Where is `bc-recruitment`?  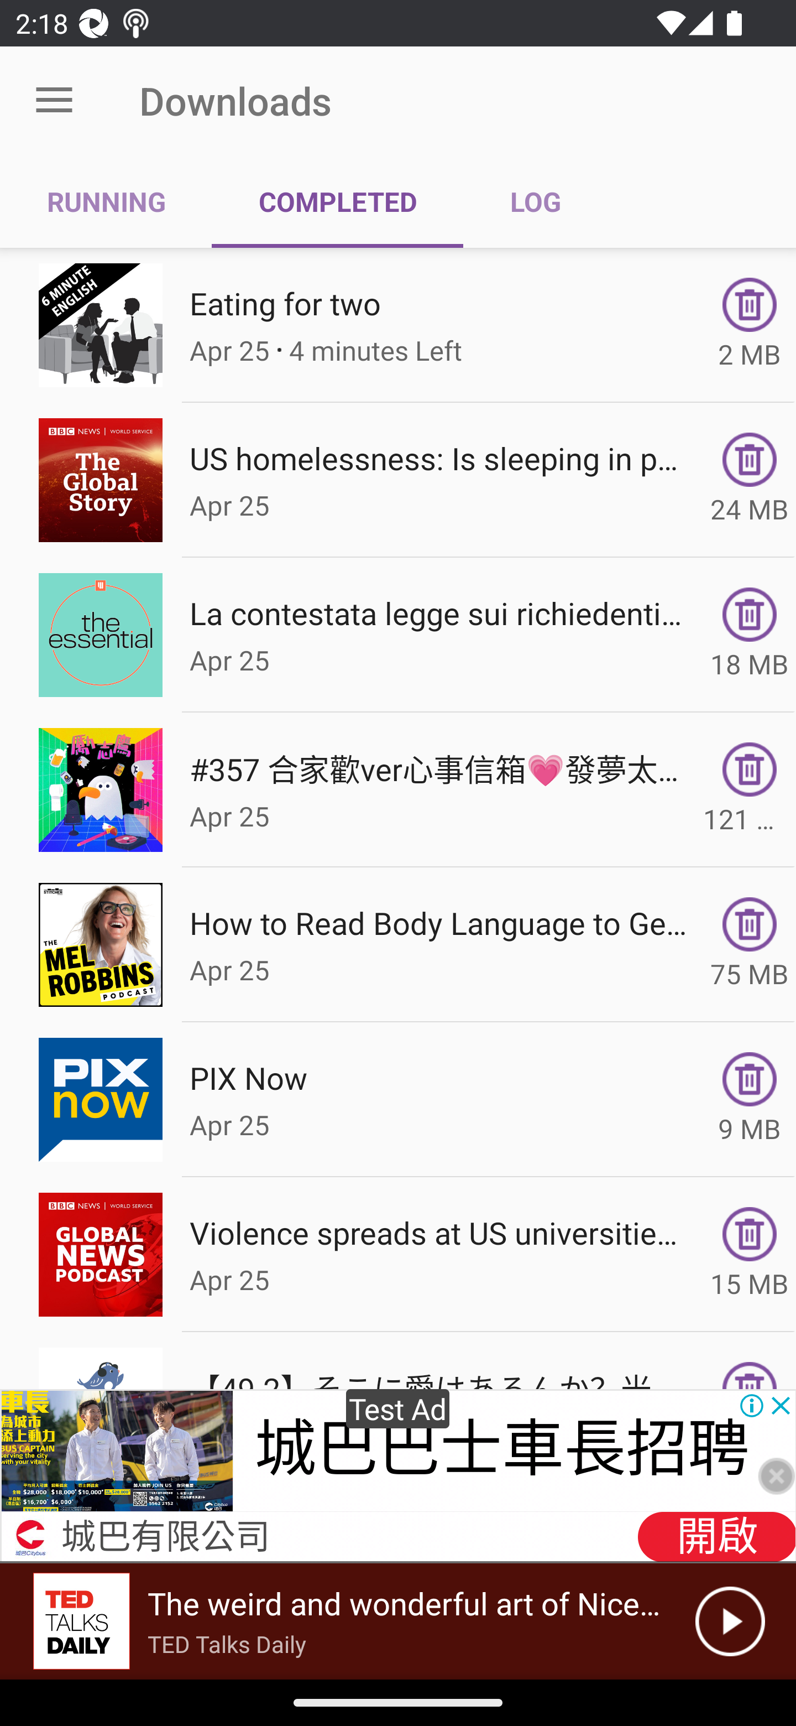
bc-recruitment is located at coordinates (31, 1537).